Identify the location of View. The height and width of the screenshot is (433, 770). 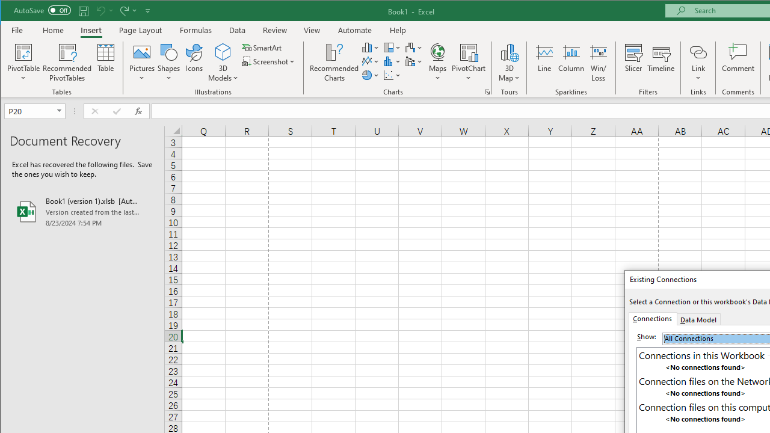
(312, 30).